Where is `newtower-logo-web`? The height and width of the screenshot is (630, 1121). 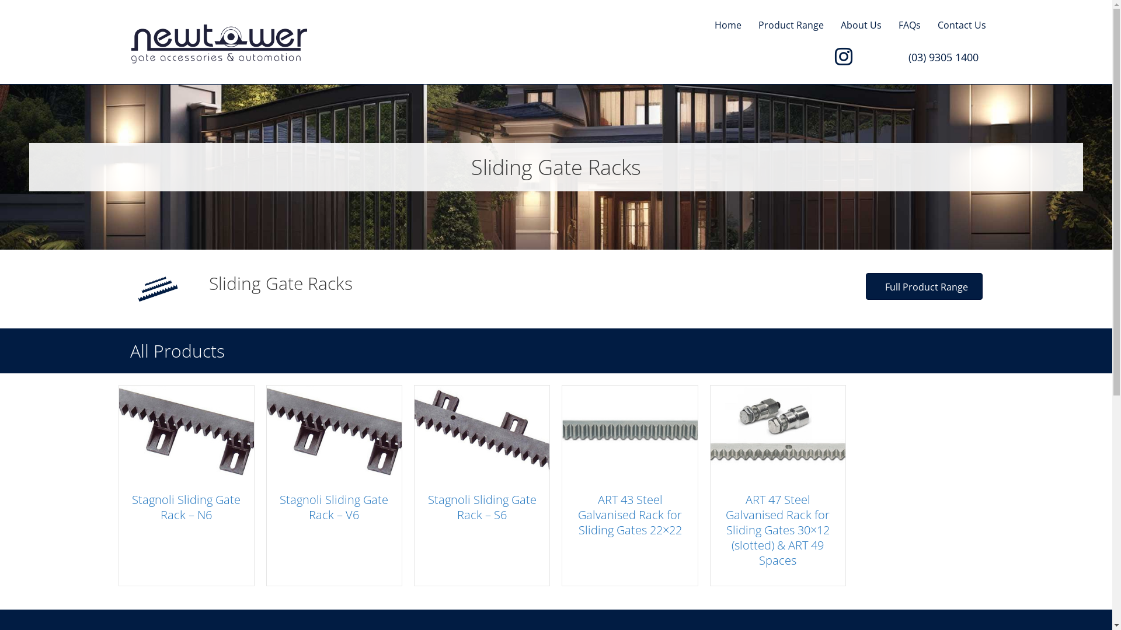
newtower-logo-web is located at coordinates (218, 44).